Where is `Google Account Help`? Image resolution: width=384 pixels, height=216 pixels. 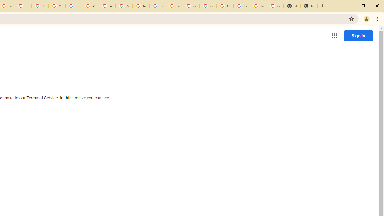
Google Account Help is located at coordinates (191, 6).